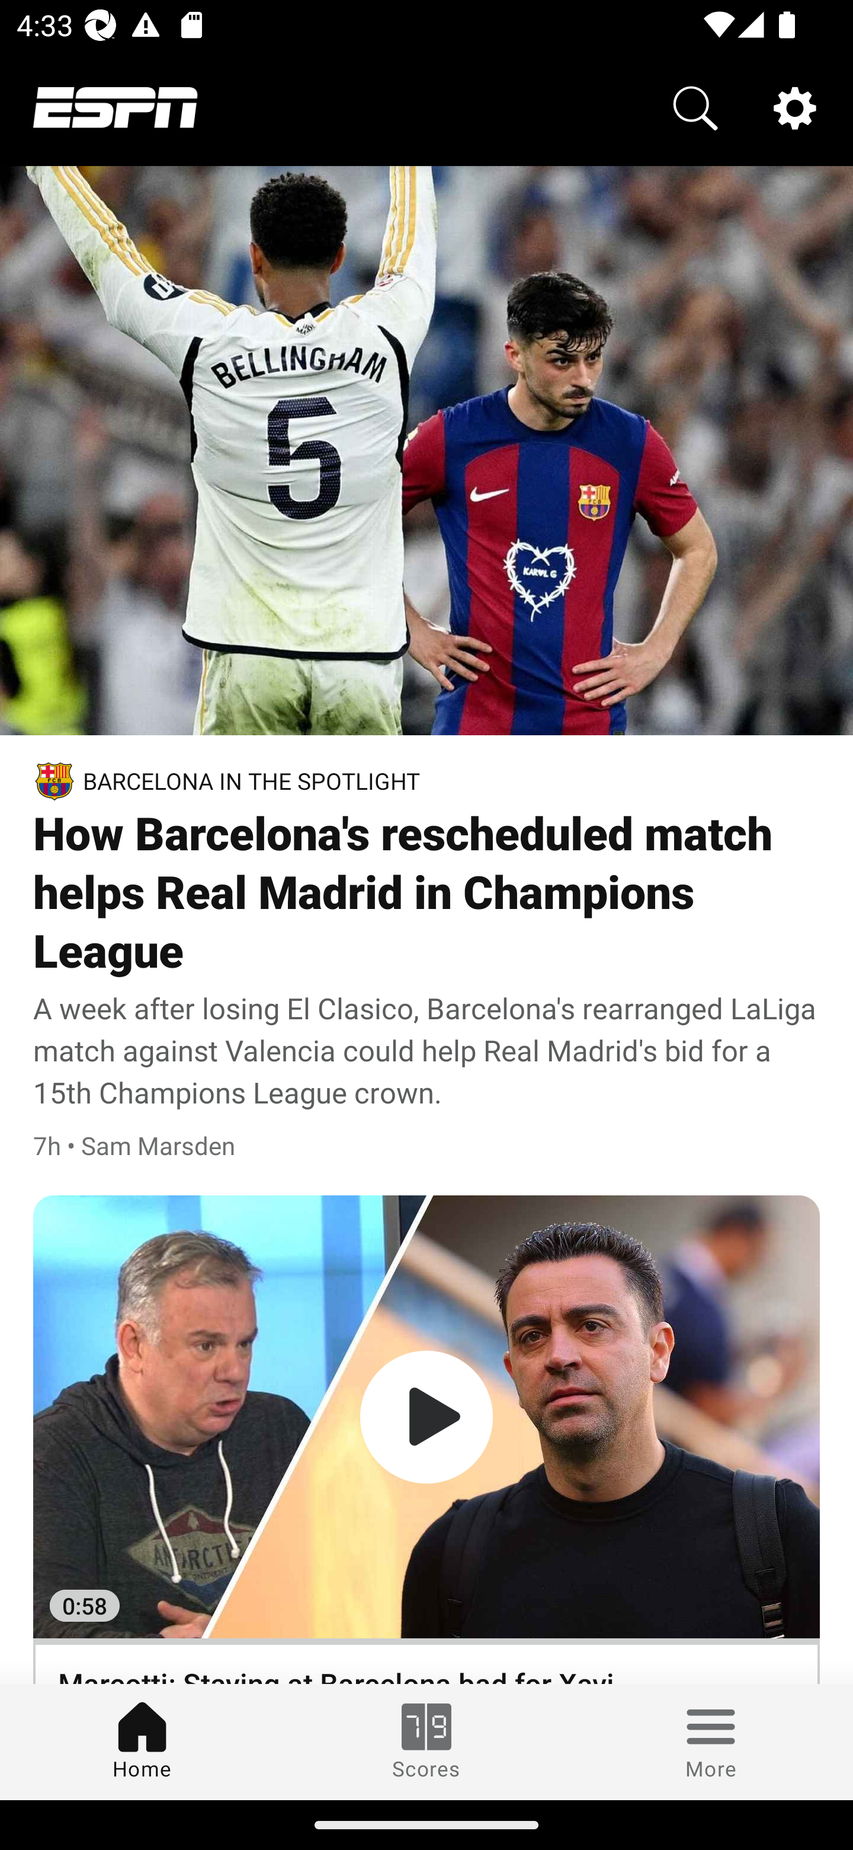 This screenshot has width=853, height=1850. What do you see at coordinates (426, 1741) in the screenshot?
I see `Scores` at bounding box center [426, 1741].